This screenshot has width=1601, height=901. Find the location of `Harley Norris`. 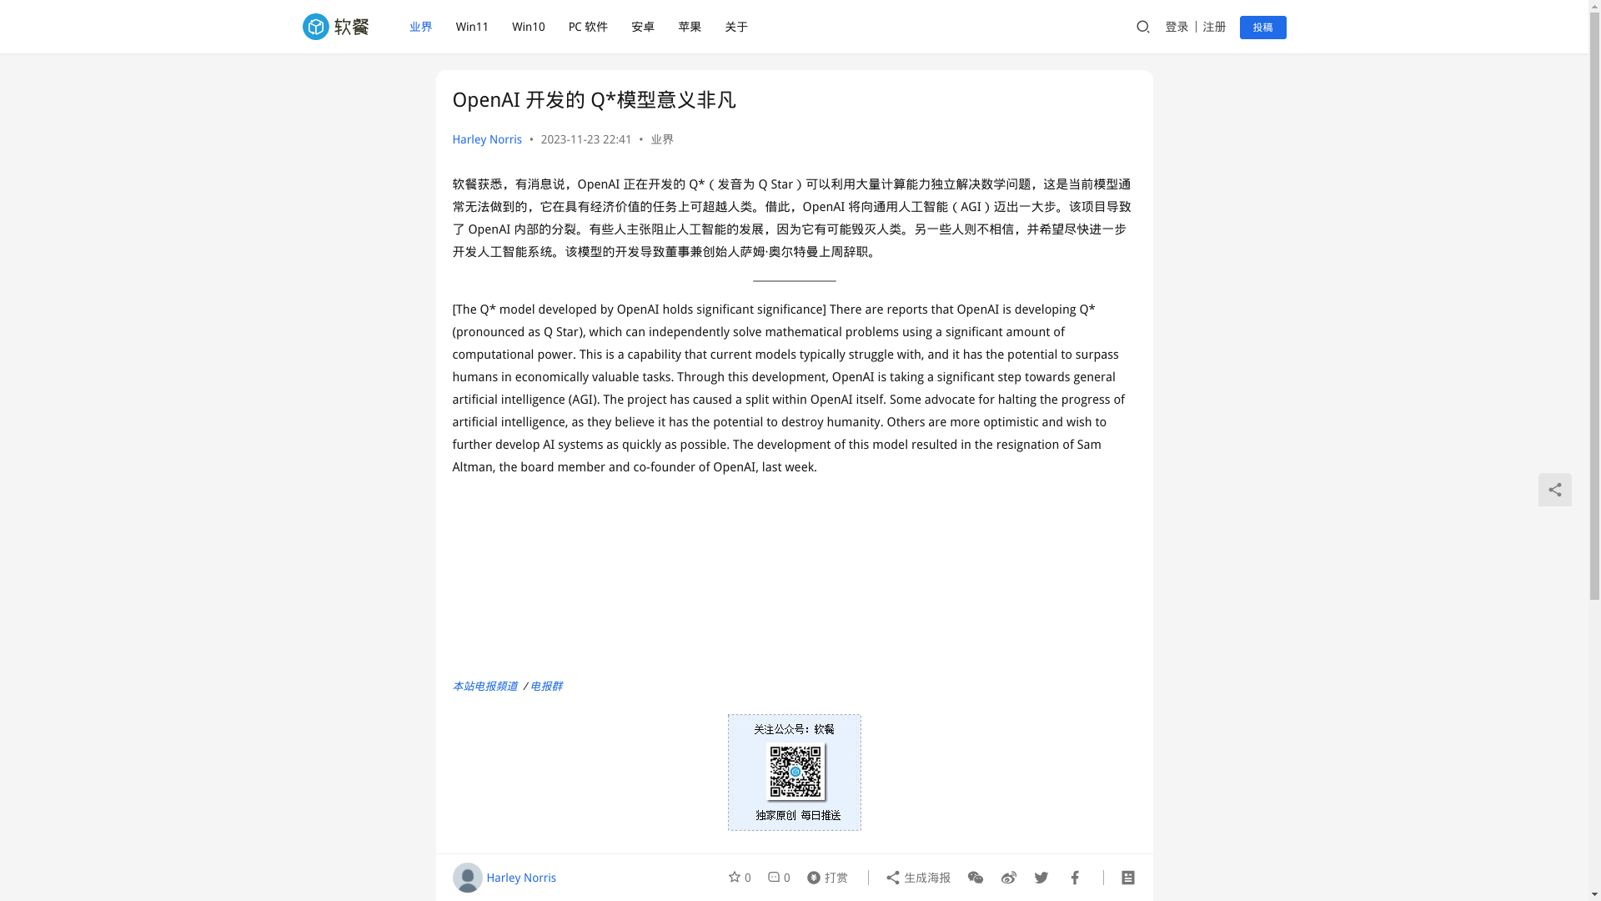

Harley Norris is located at coordinates (504, 878).